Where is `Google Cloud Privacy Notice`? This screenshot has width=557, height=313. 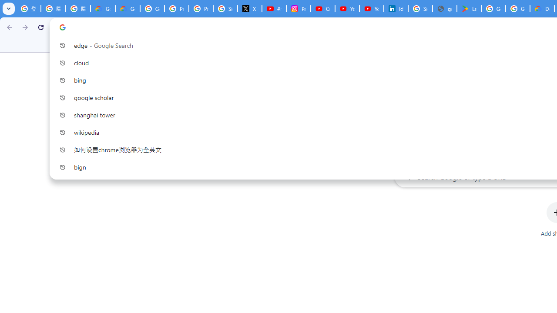 Google Cloud Privacy Notice is located at coordinates (103, 9).